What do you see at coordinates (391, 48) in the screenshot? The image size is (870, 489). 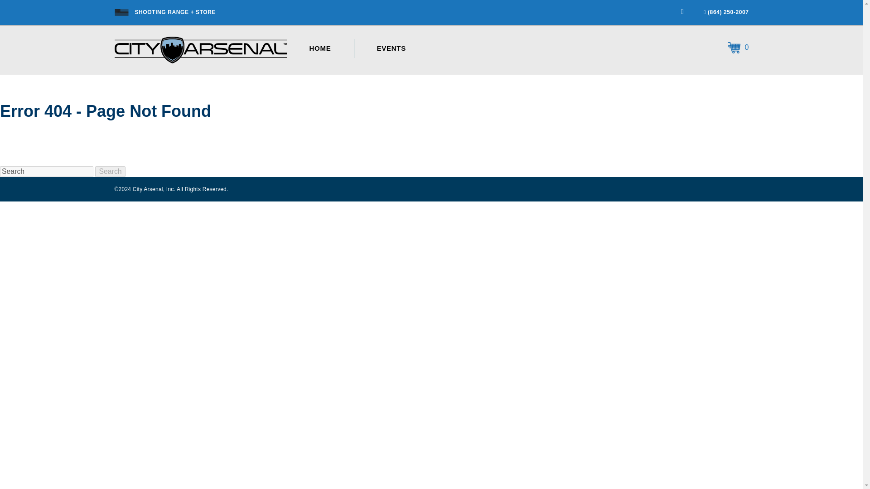 I see `EVENTS` at bounding box center [391, 48].